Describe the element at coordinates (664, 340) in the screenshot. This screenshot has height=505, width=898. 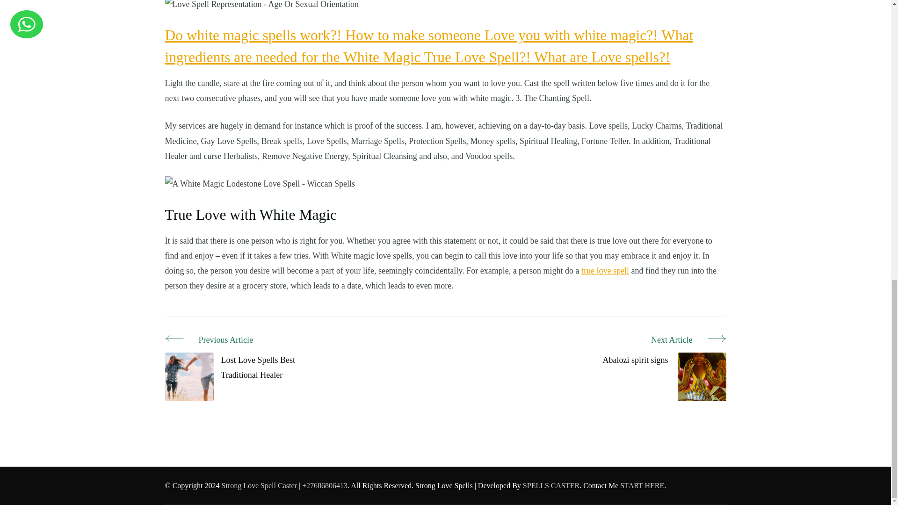
I see `Next Article` at that location.